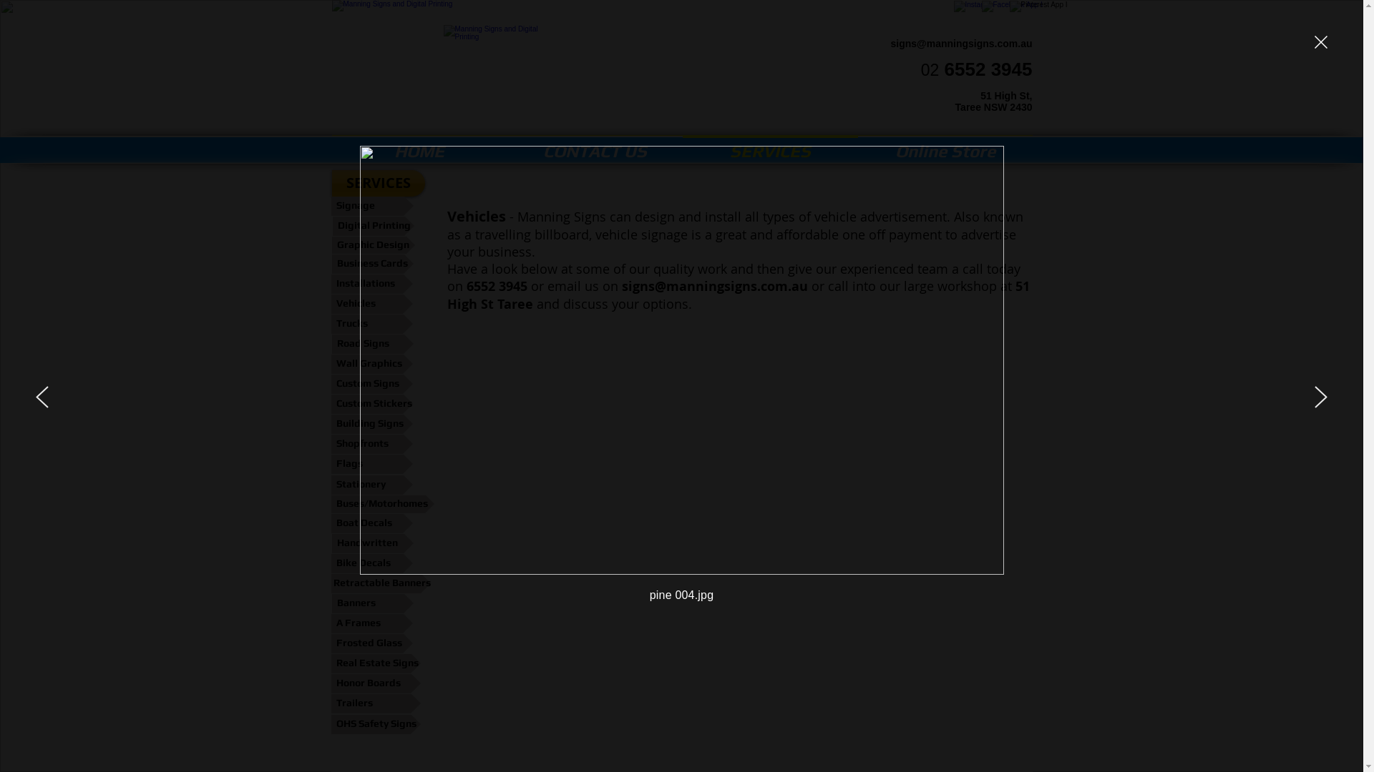  I want to click on Graphic Design, so click(374, 244).